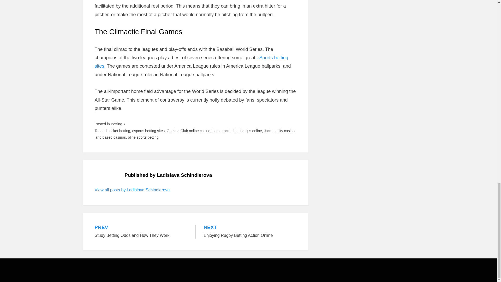 The image size is (501, 282). Describe the element at coordinates (141, 231) in the screenshot. I see `oline sports betting` at that location.